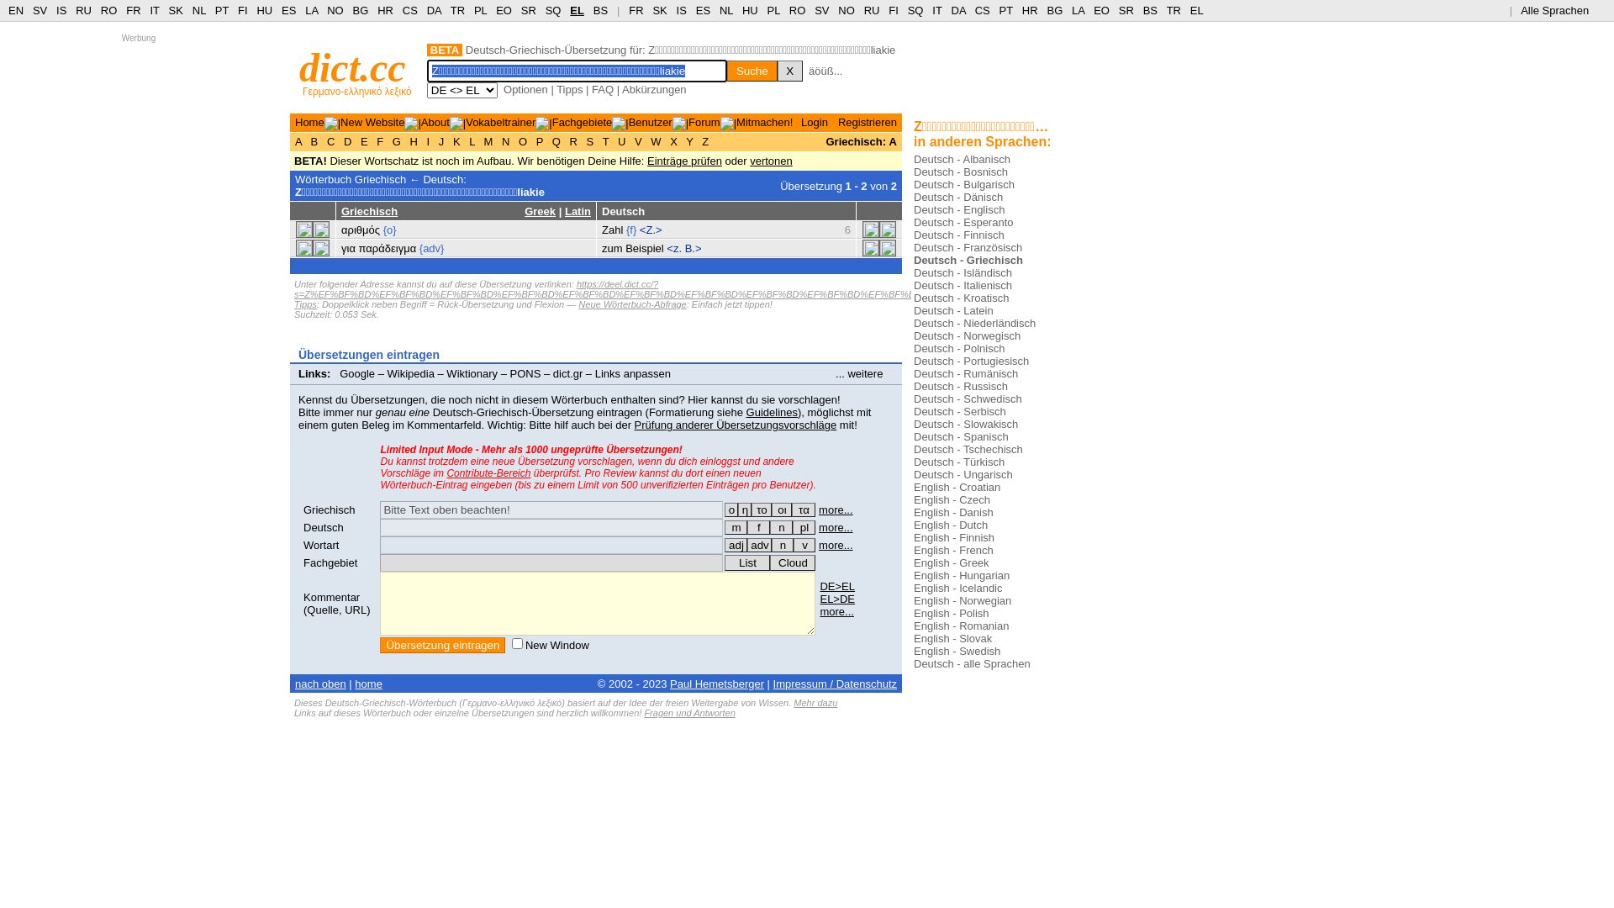 The height and width of the screenshot is (908, 1614). What do you see at coordinates (353, 67) in the screenshot?
I see `dict.cc` at bounding box center [353, 67].